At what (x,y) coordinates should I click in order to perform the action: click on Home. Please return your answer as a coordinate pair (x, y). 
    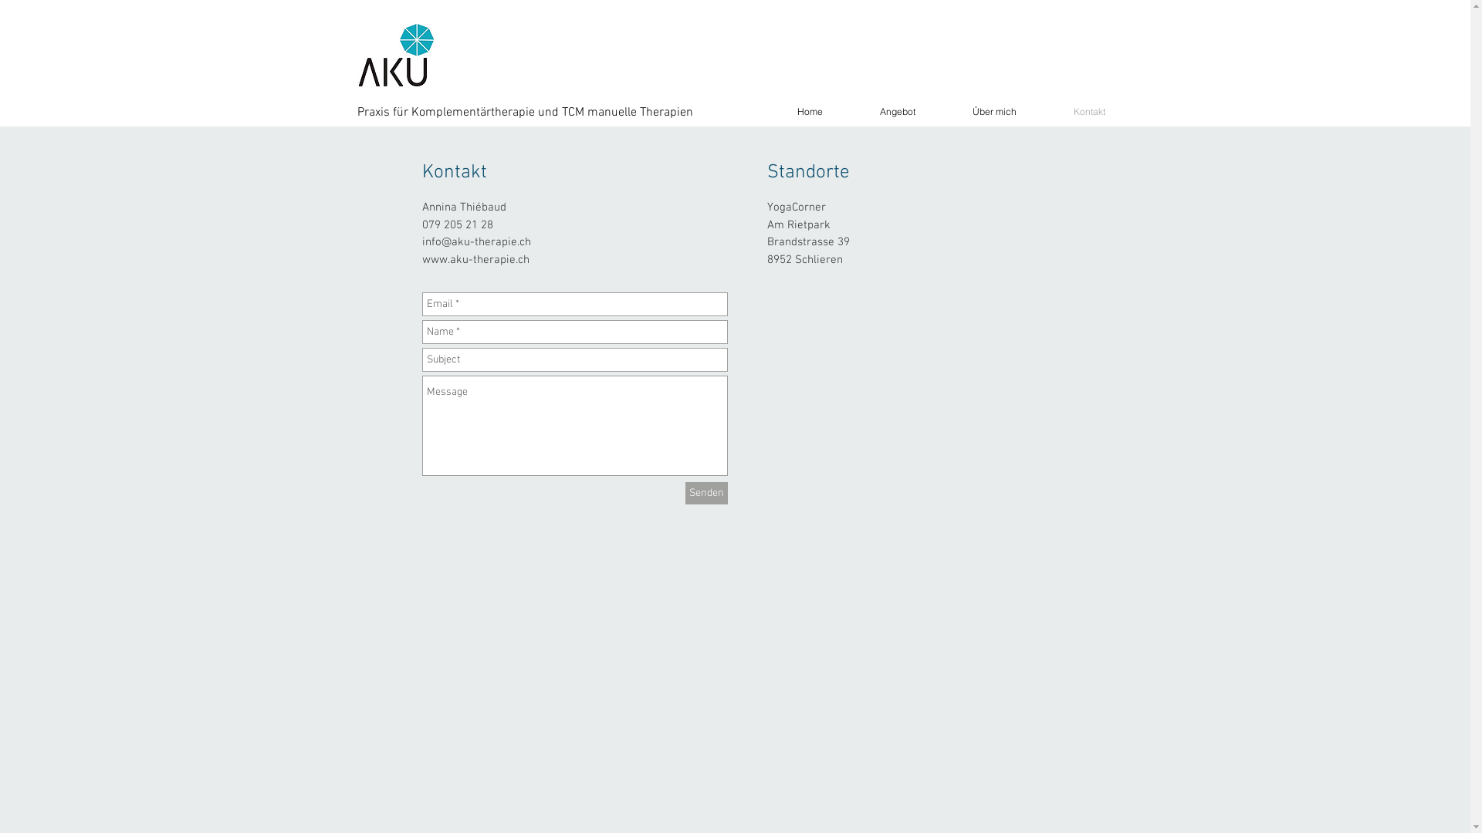
    Looking at the image, I should click on (789, 111).